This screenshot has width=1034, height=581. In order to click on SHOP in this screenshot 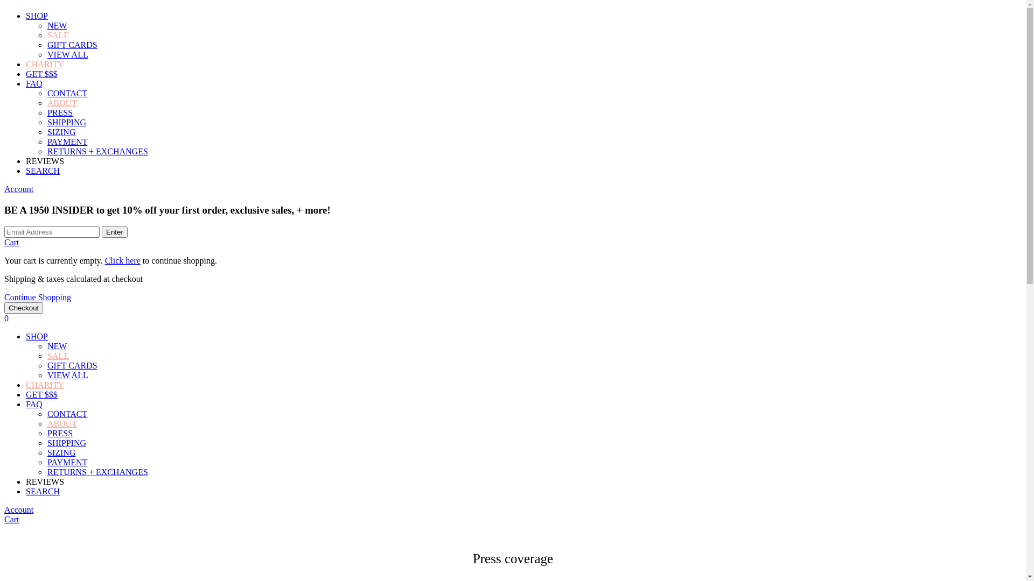, I will do `click(37, 337)`.